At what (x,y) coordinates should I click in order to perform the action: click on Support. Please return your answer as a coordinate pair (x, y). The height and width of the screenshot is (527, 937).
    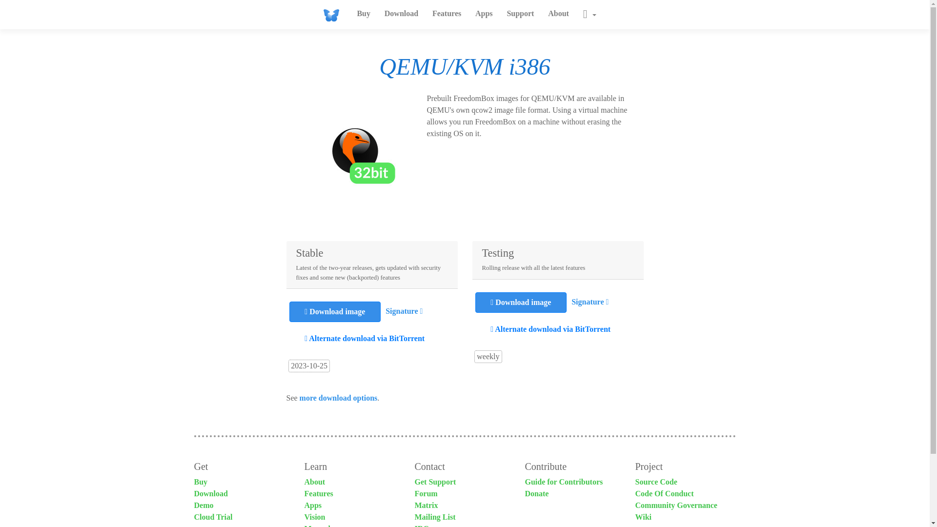
    Looking at the image, I should click on (520, 13).